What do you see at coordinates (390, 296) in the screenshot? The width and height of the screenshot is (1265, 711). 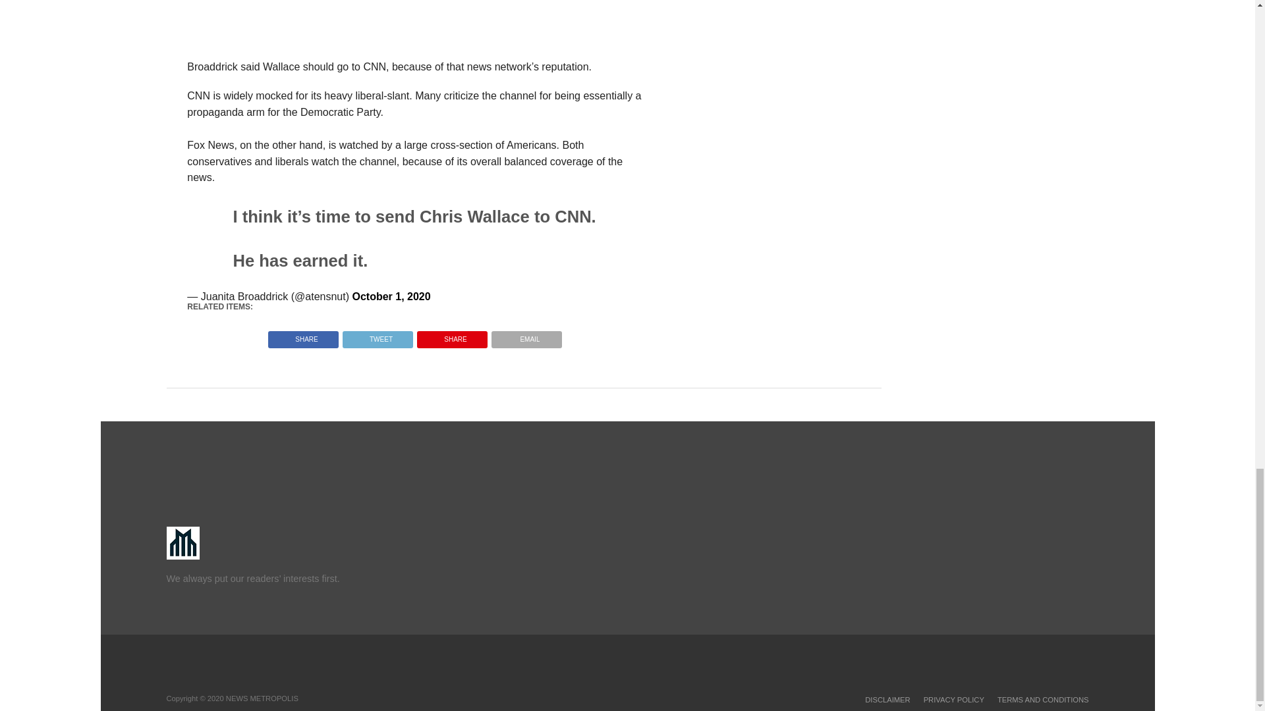 I see `October 1, 2020` at bounding box center [390, 296].